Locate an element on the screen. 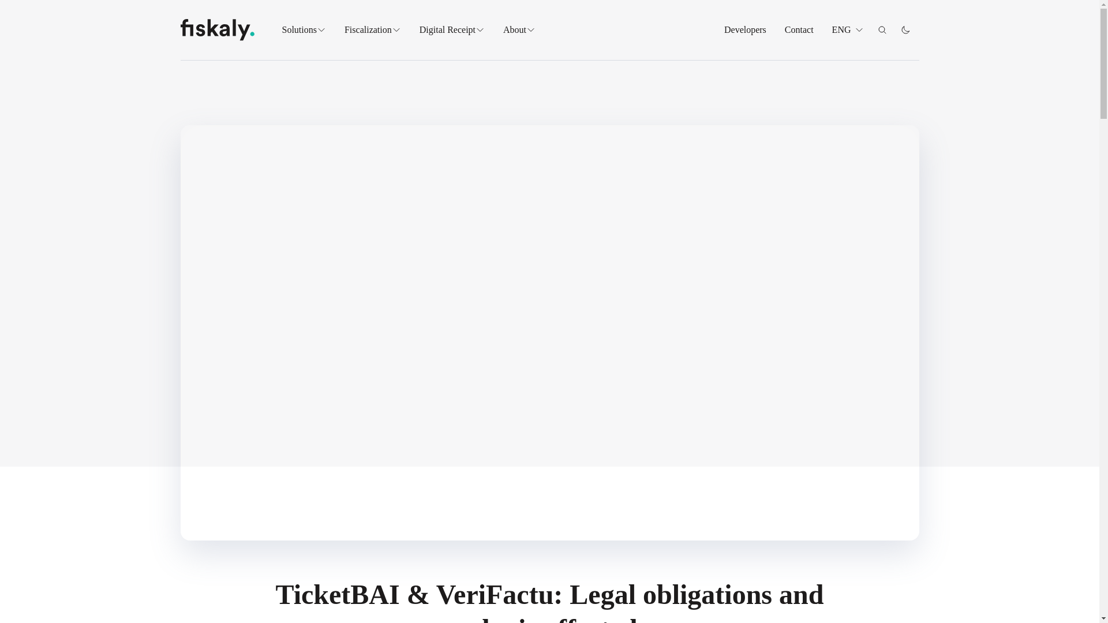 This screenshot has height=623, width=1108. Digital Receipt is located at coordinates (508, 51).